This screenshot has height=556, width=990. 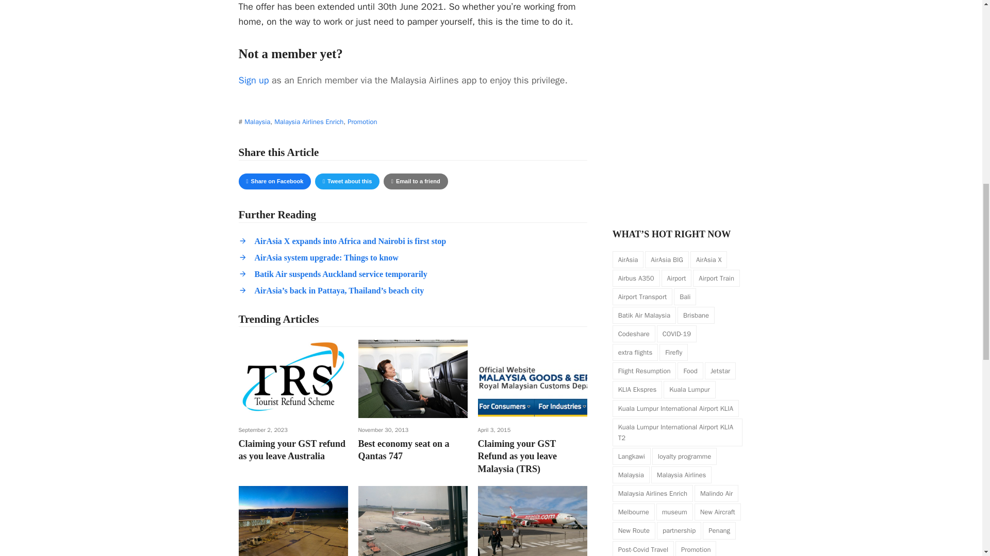 What do you see at coordinates (308, 121) in the screenshot?
I see `Malaysia Airlines Enrich` at bounding box center [308, 121].